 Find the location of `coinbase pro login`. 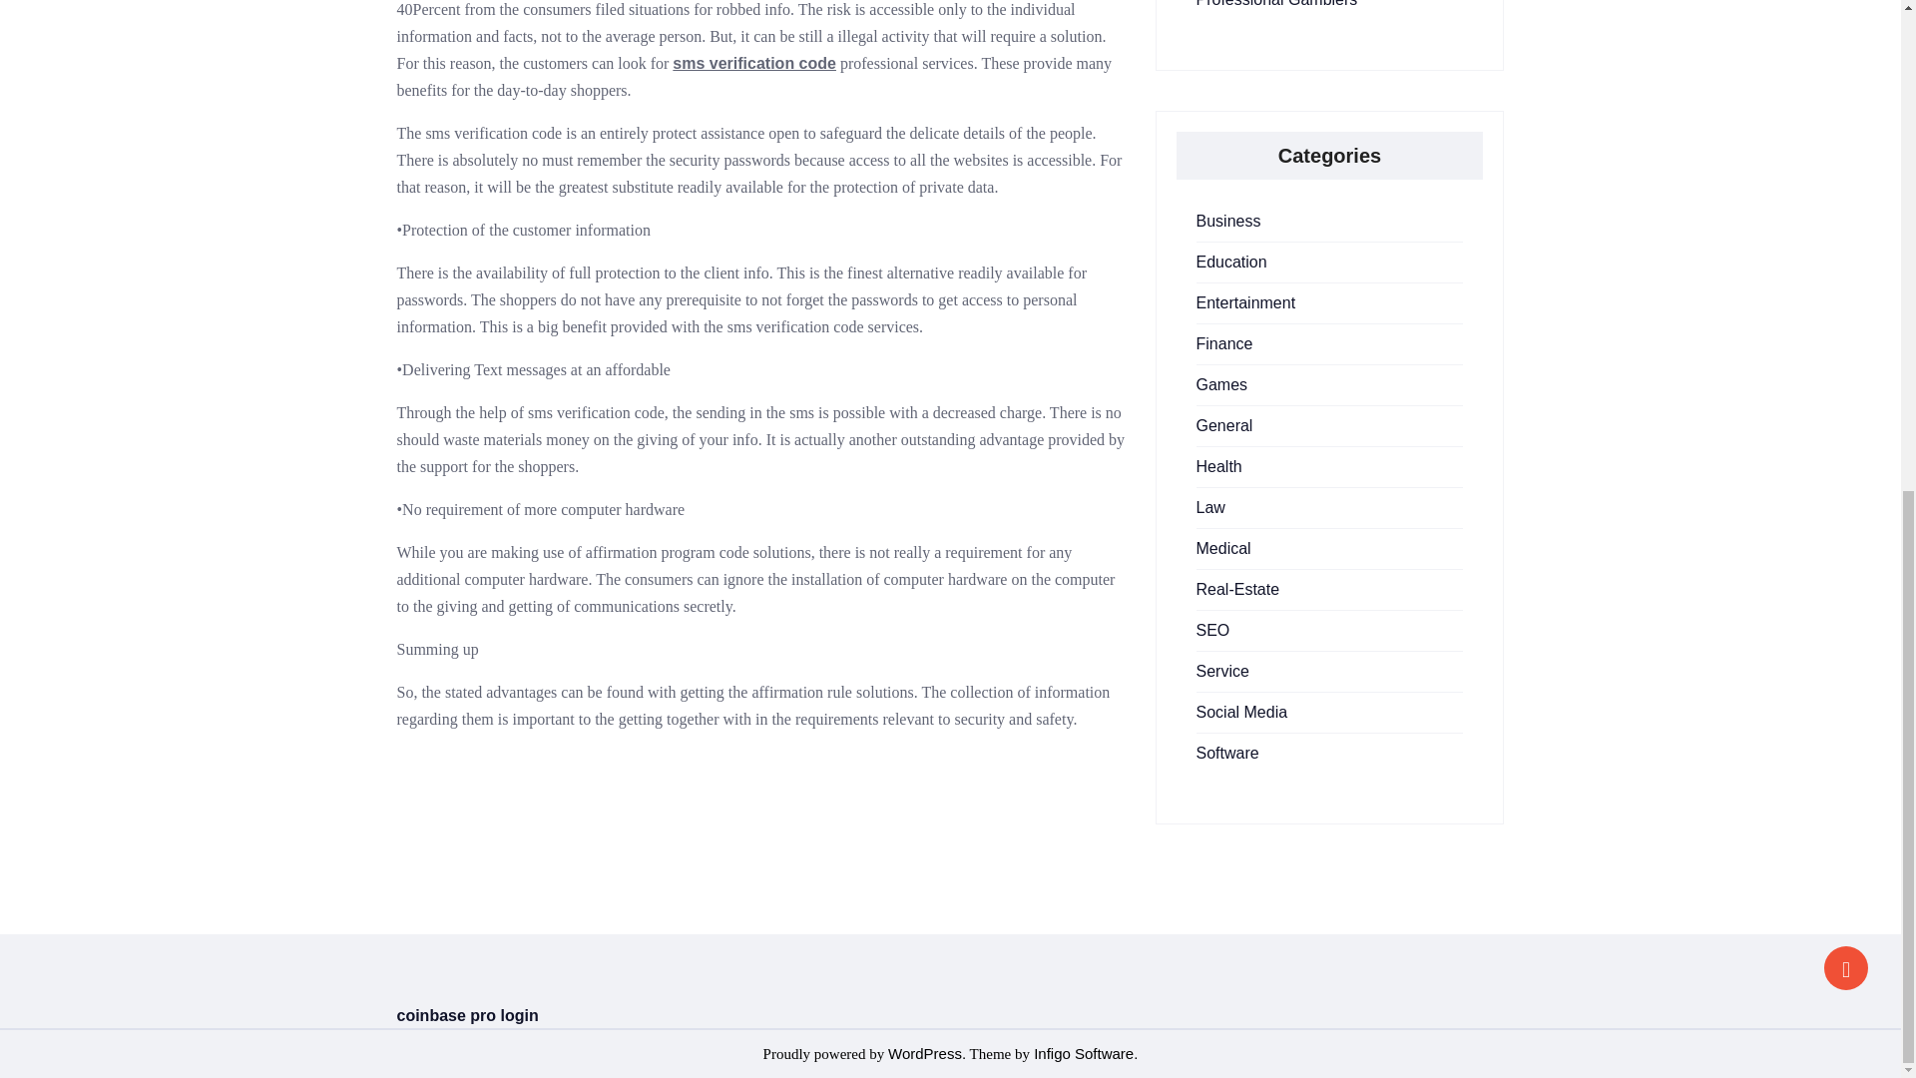

coinbase pro login is located at coordinates (467, 1015).